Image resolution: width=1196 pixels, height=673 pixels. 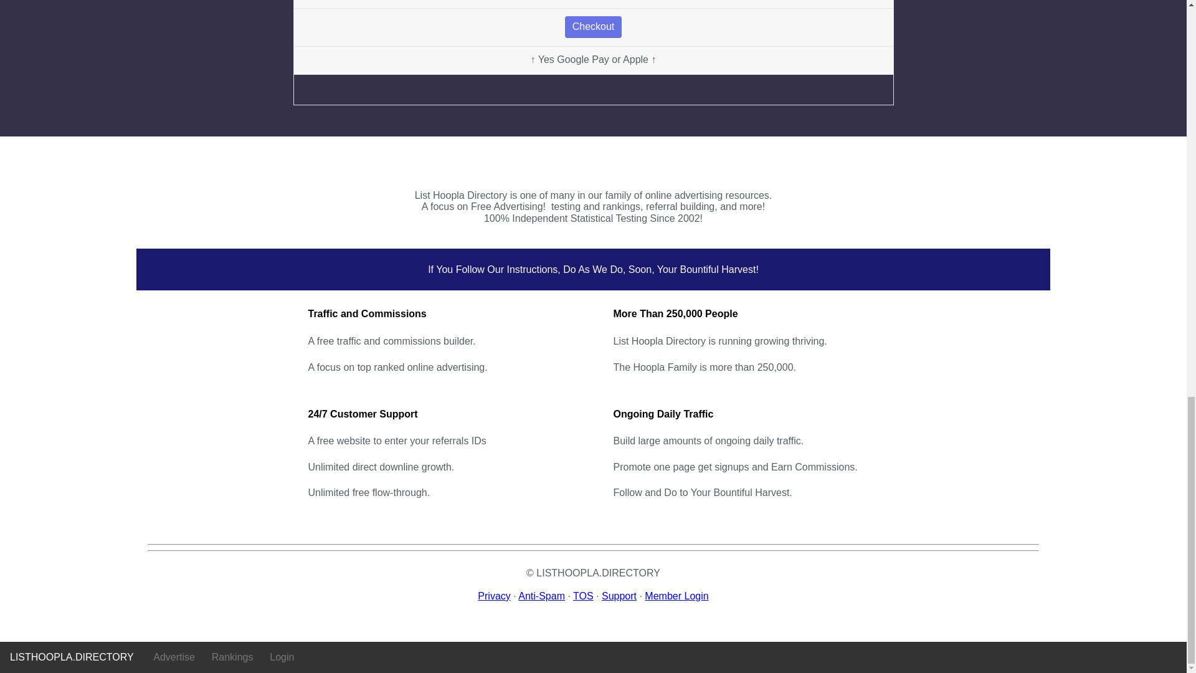 What do you see at coordinates (541, 596) in the screenshot?
I see `Anti-Spam` at bounding box center [541, 596].